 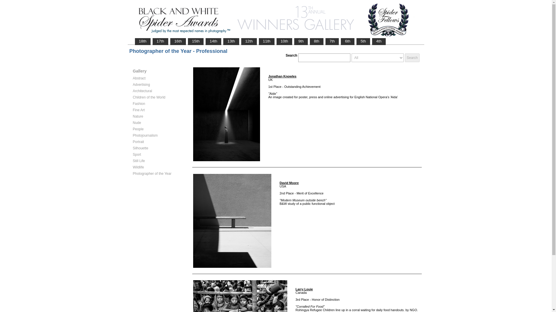 I want to click on Corralled For Food, so click(x=240, y=296).